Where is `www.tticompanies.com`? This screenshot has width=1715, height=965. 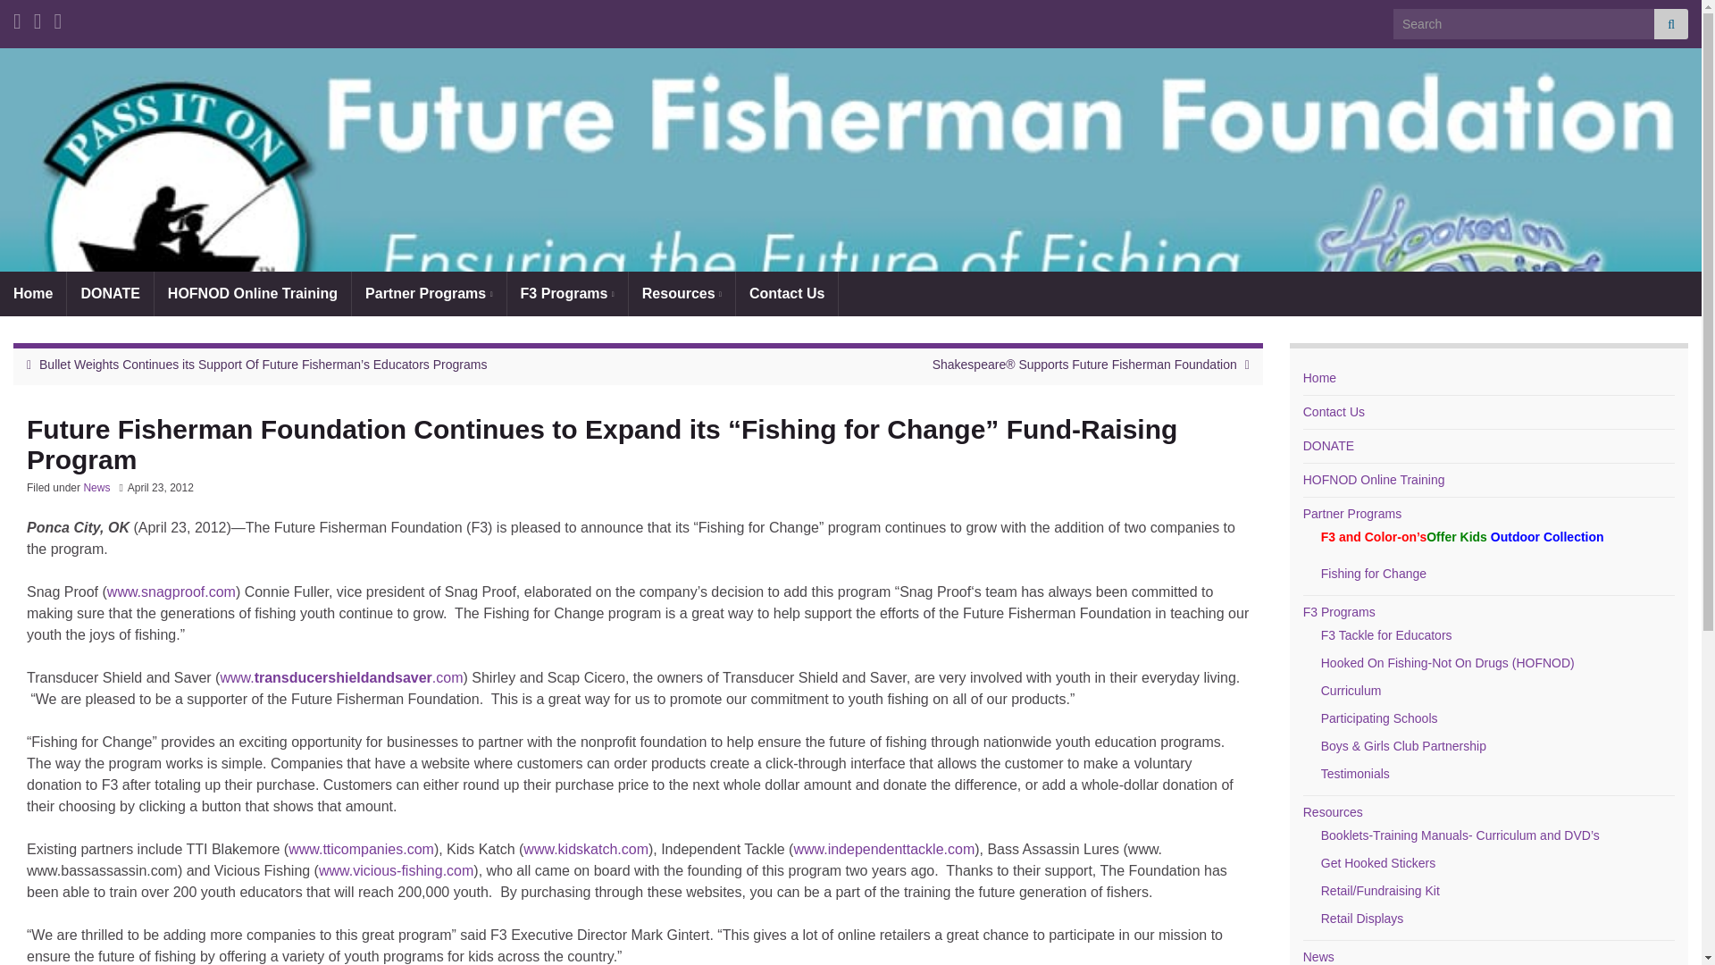
www.tticompanies.com is located at coordinates (361, 849).